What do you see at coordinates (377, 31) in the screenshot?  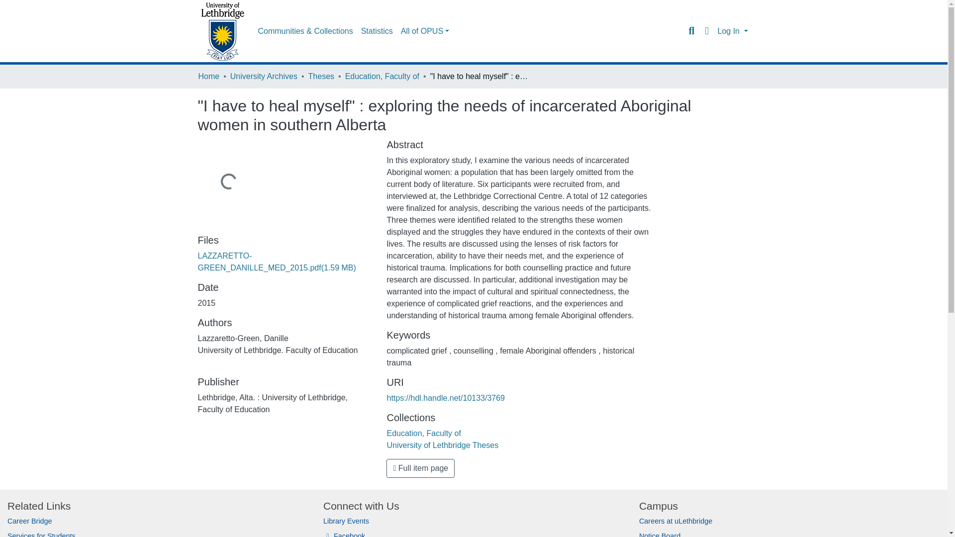 I see `Statistics` at bounding box center [377, 31].